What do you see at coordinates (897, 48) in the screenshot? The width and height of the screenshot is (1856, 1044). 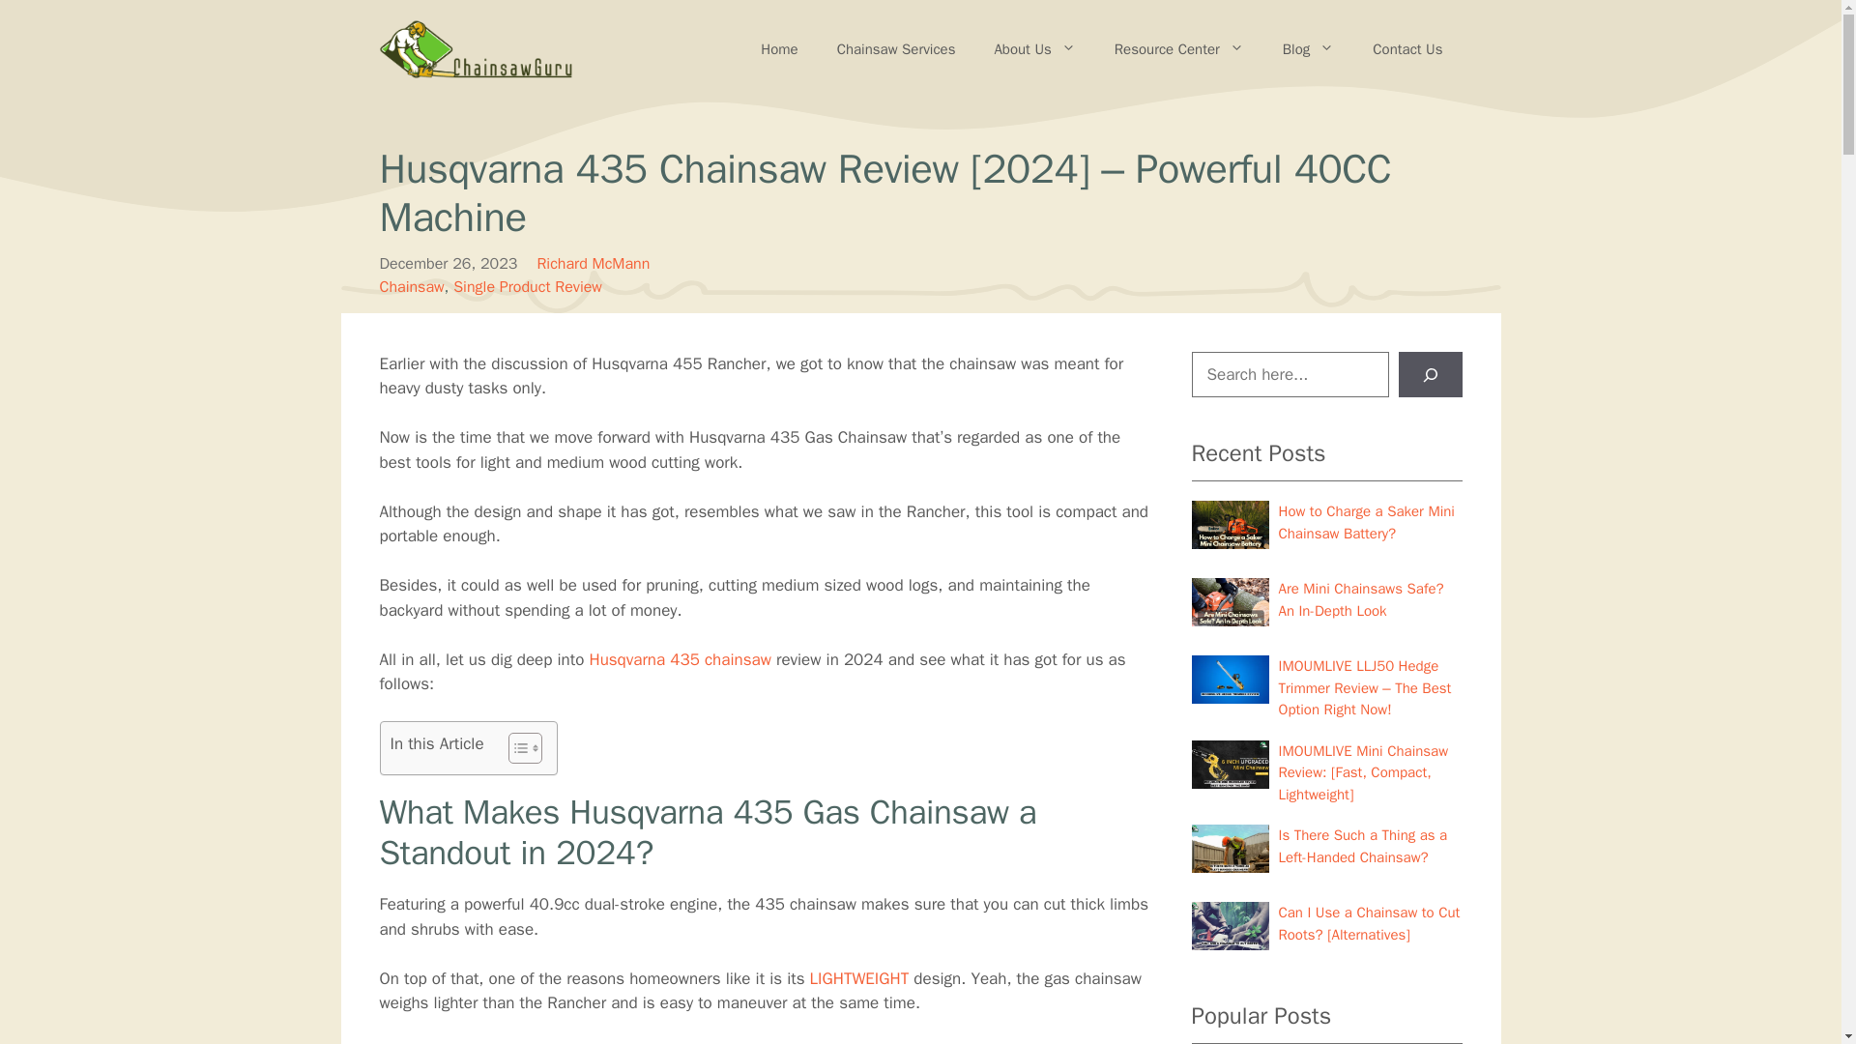 I see `Chainsaw Services` at bounding box center [897, 48].